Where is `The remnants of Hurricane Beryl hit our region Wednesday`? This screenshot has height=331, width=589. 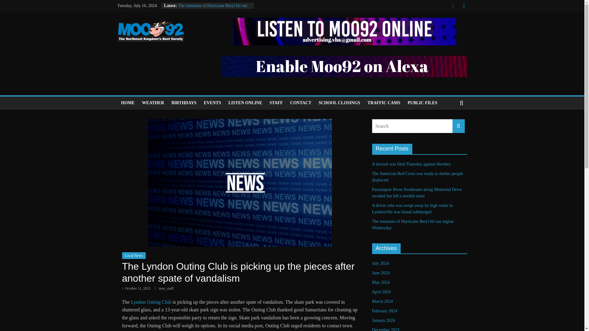
The remnants of Hurricane Beryl hit our region Wednesday is located at coordinates (212, 9).